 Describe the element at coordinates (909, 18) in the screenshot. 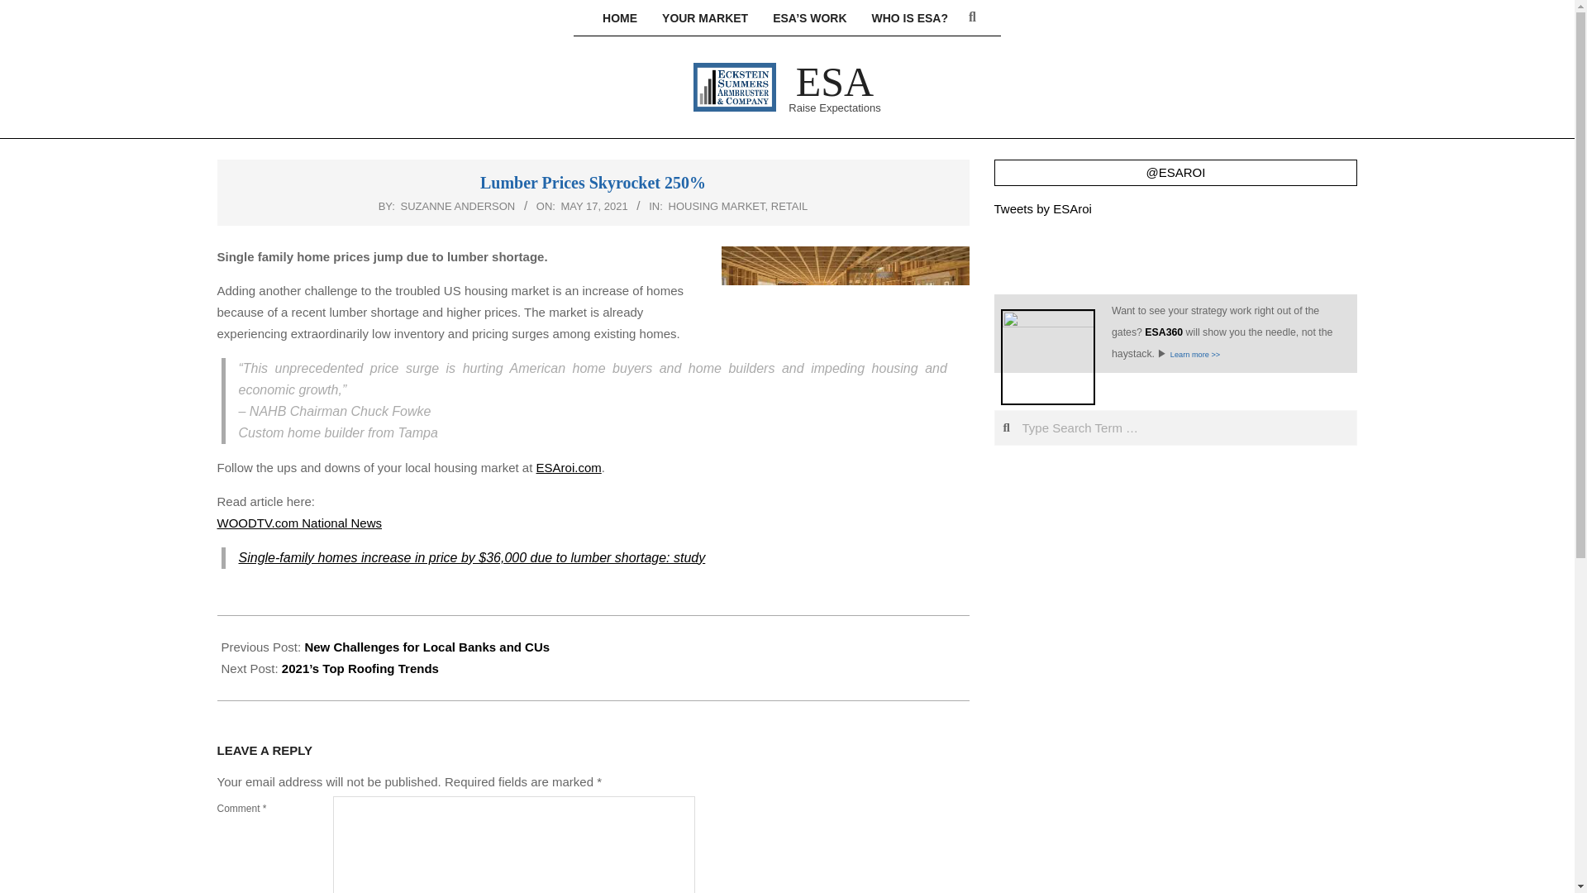

I see `WHO IS ESA?` at that location.